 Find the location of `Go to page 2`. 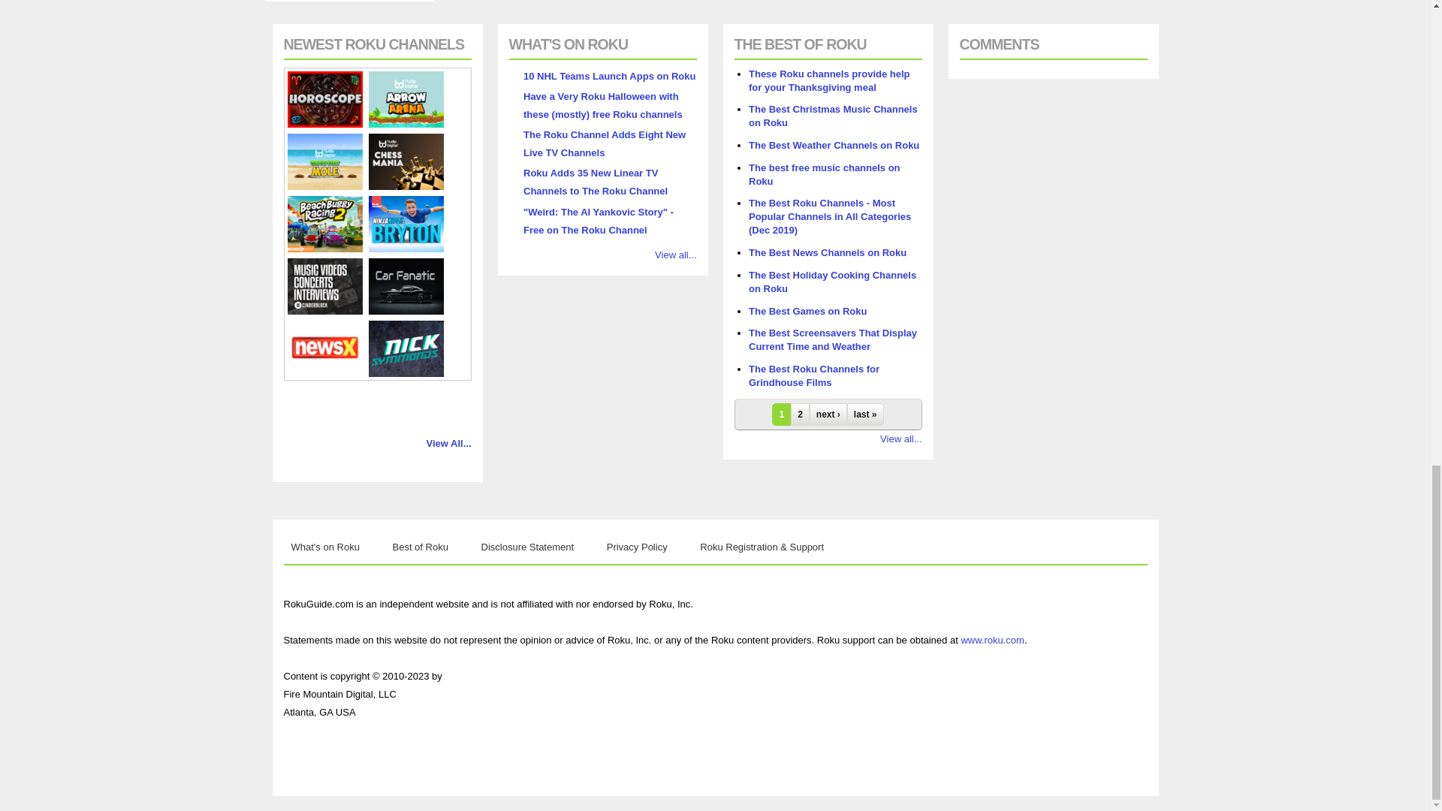

Go to page 2 is located at coordinates (799, 415).